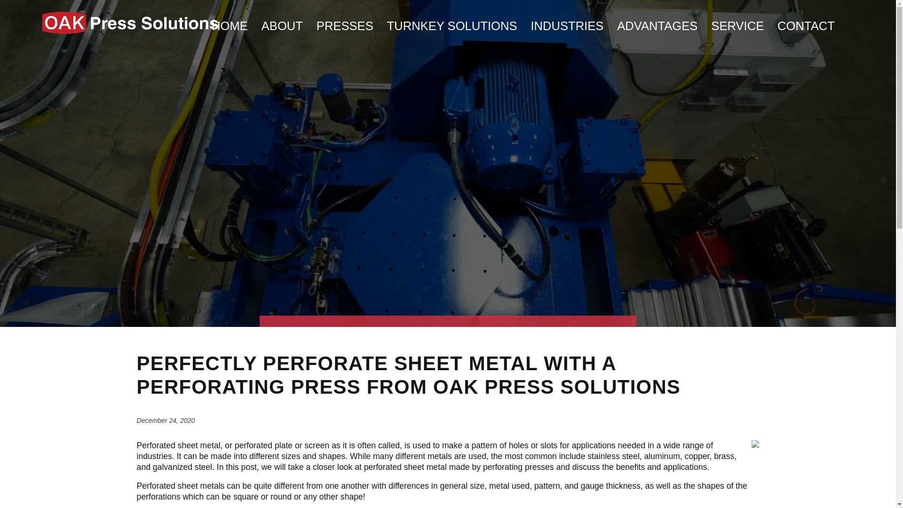 The height and width of the screenshot is (508, 903). What do you see at coordinates (567, 24) in the screenshot?
I see `INDUSTRIES` at bounding box center [567, 24].